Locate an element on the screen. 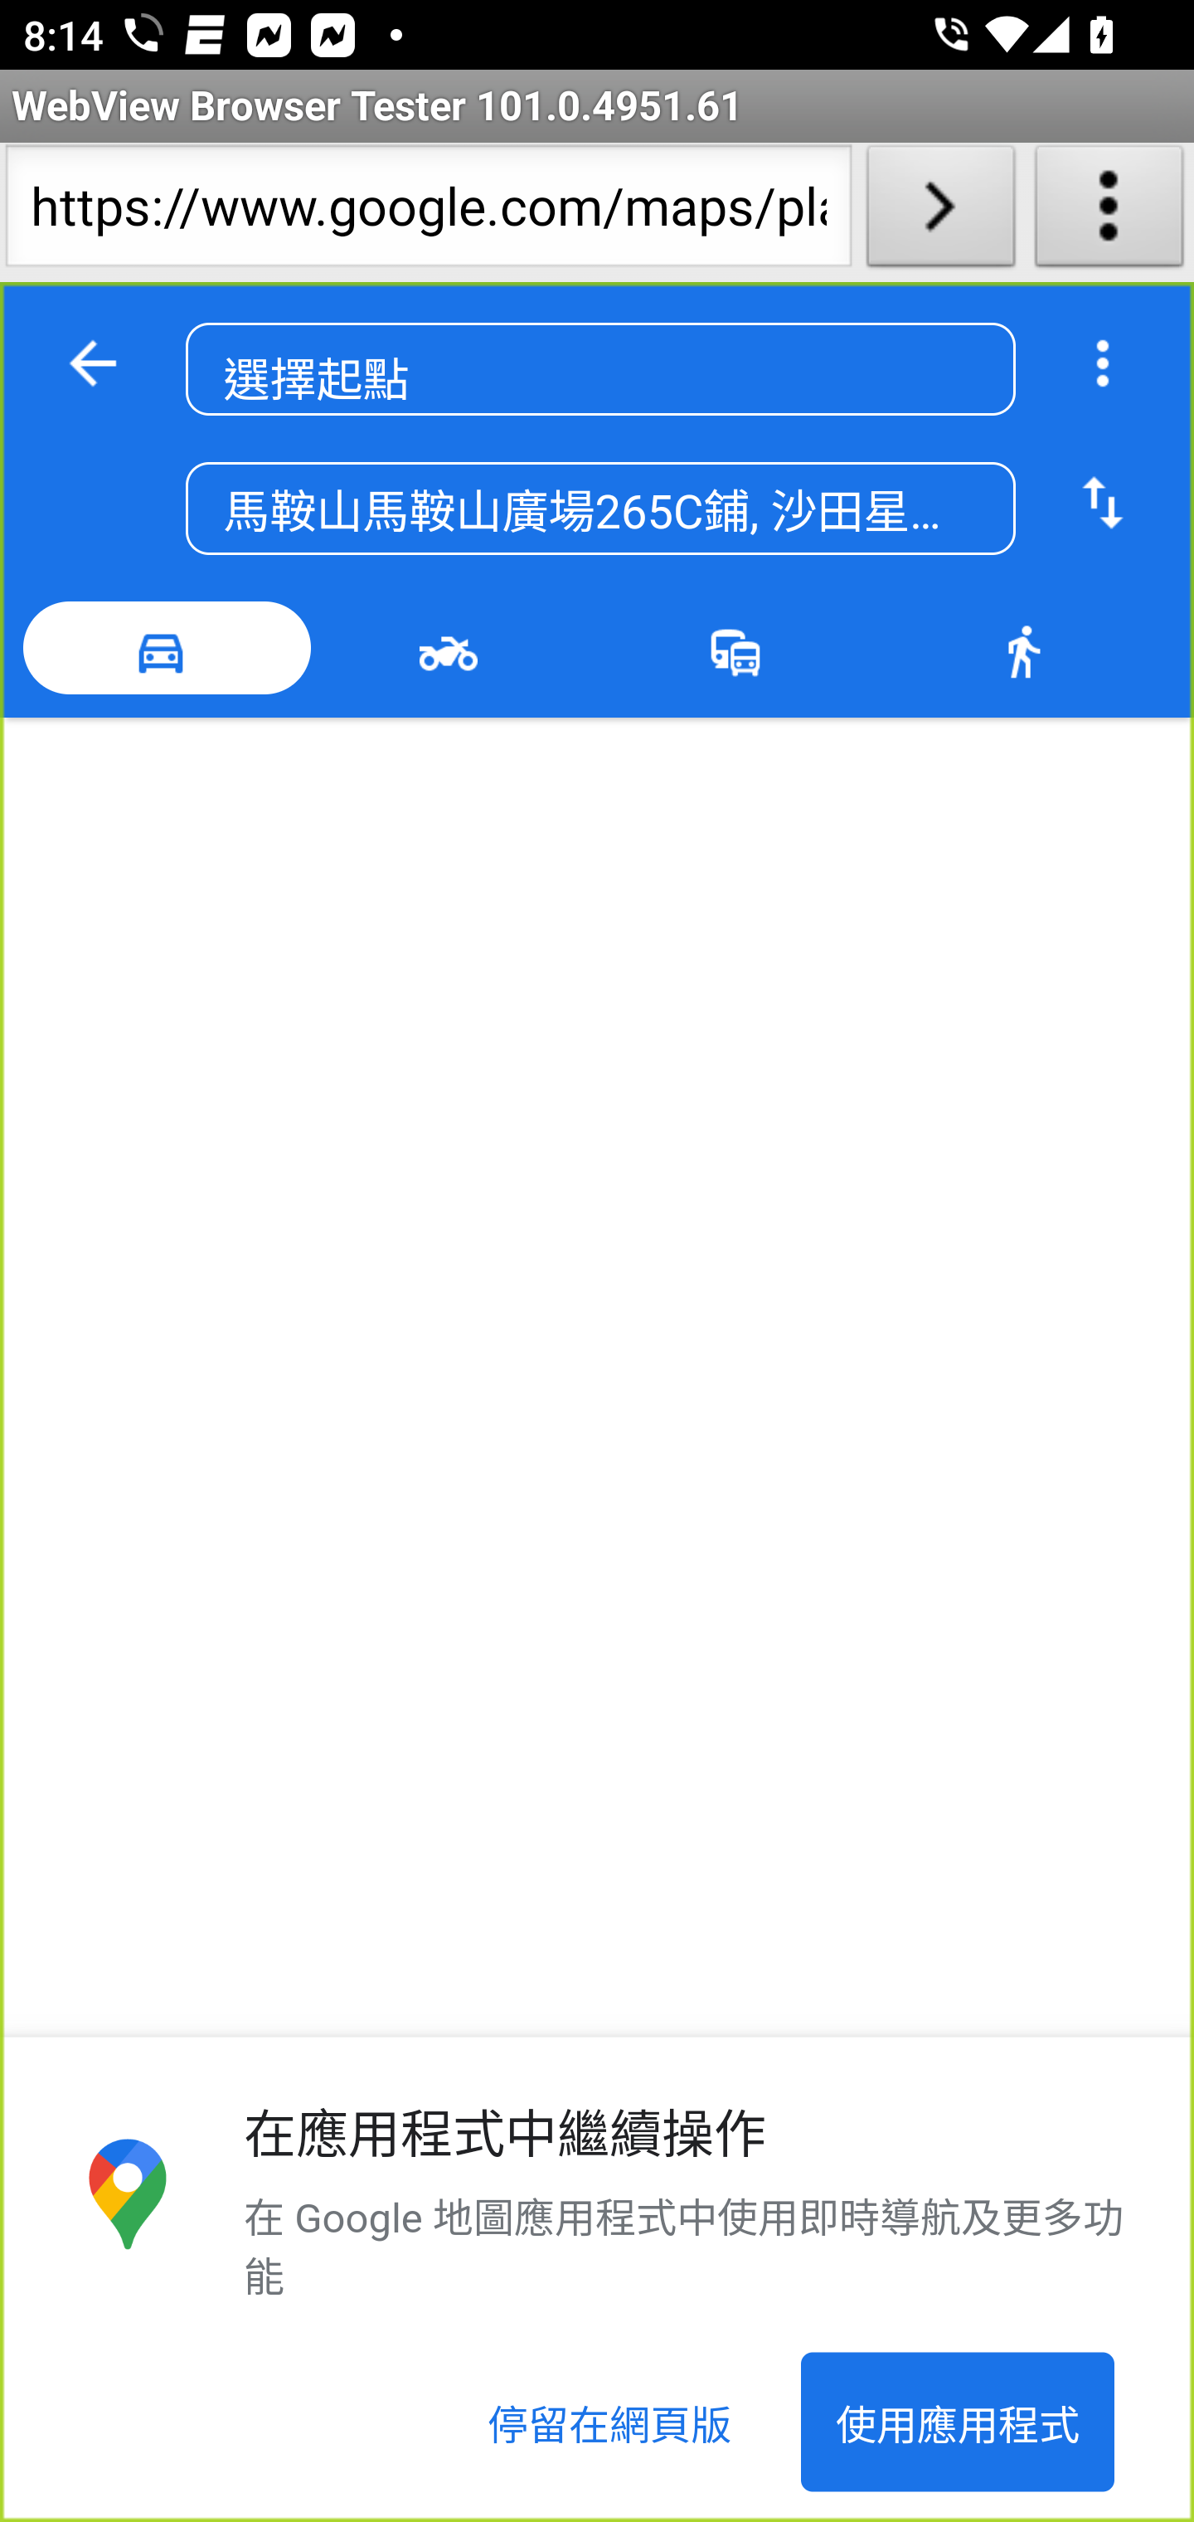  使用應用程式 is located at coordinates (957, 2422).